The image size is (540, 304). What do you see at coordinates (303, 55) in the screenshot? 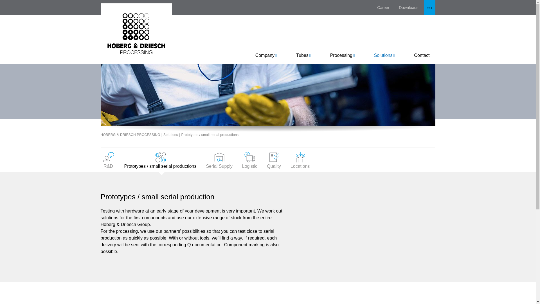
I see `Tubes` at bounding box center [303, 55].